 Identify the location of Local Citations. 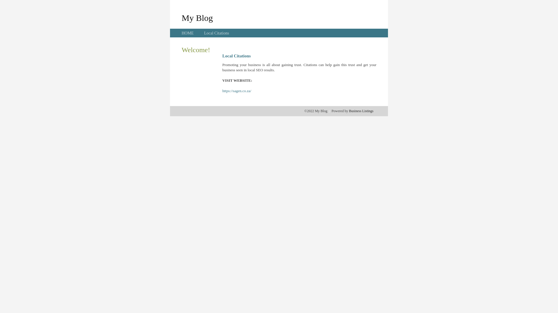
(217, 33).